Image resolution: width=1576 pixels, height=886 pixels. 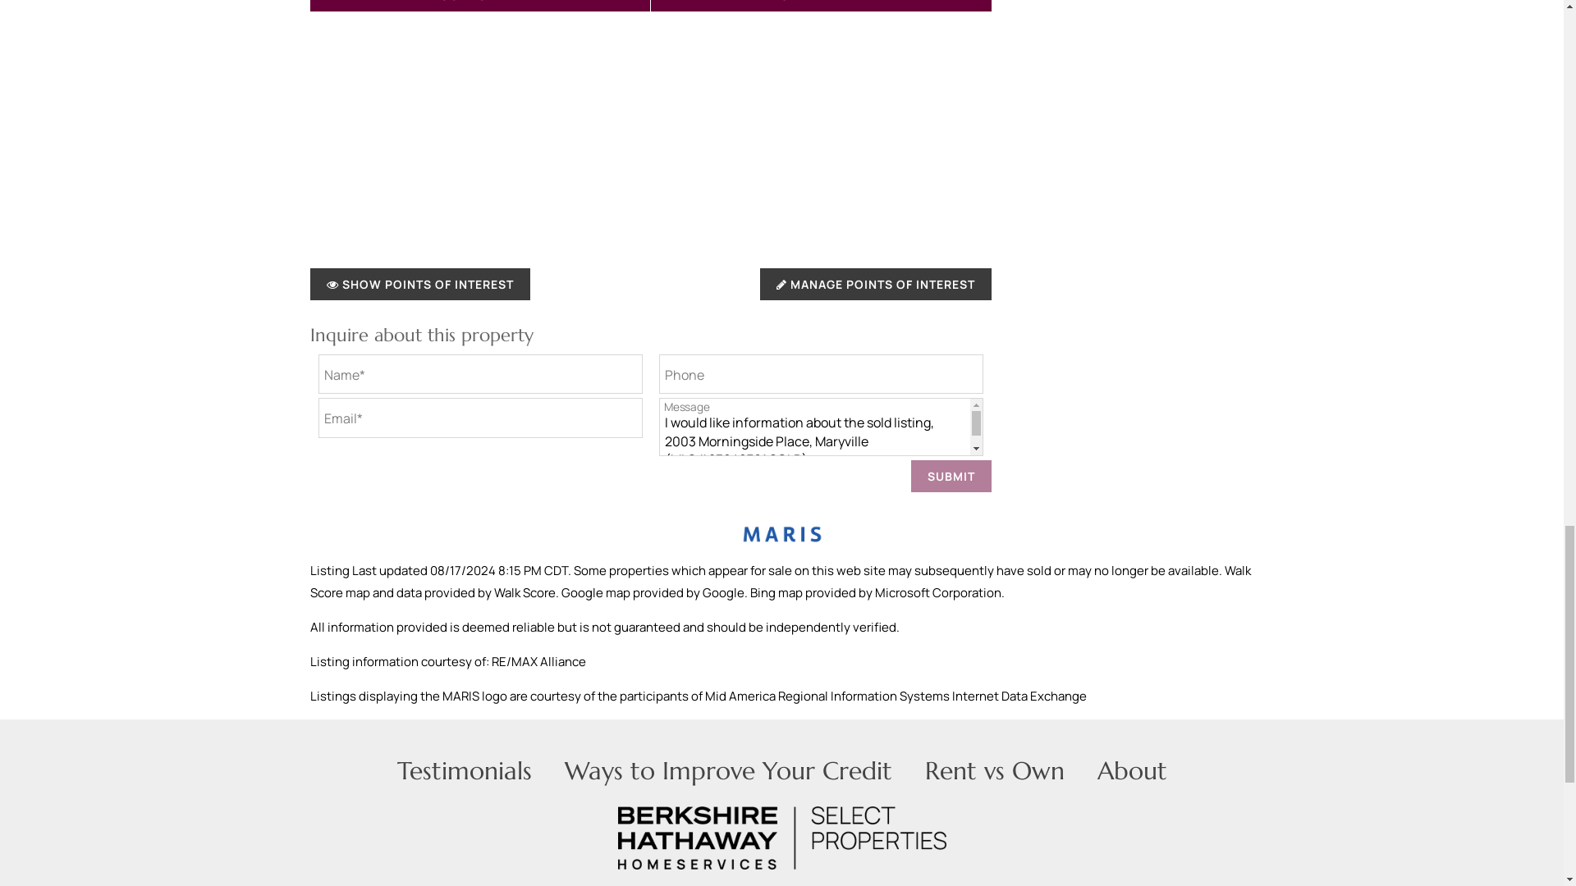 What do you see at coordinates (1131, 770) in the screenshot?
I see `About` at bounding box center [1131, 770].